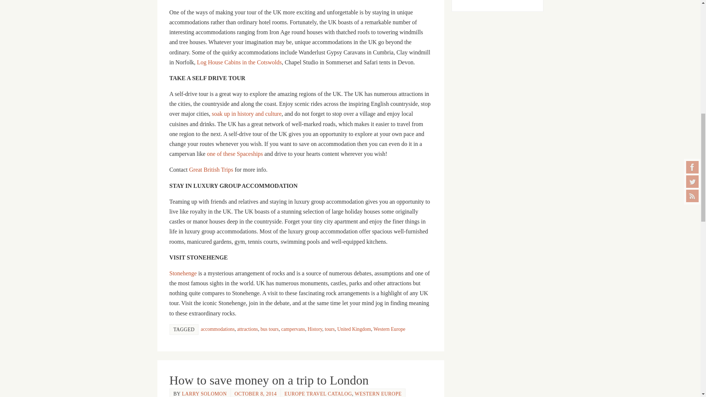 This screenshot has width=706, height=397. What do you see at coordinates (211, 169) in the screenshot?
I see `Great British Trips` at bounding box center [211, 169].